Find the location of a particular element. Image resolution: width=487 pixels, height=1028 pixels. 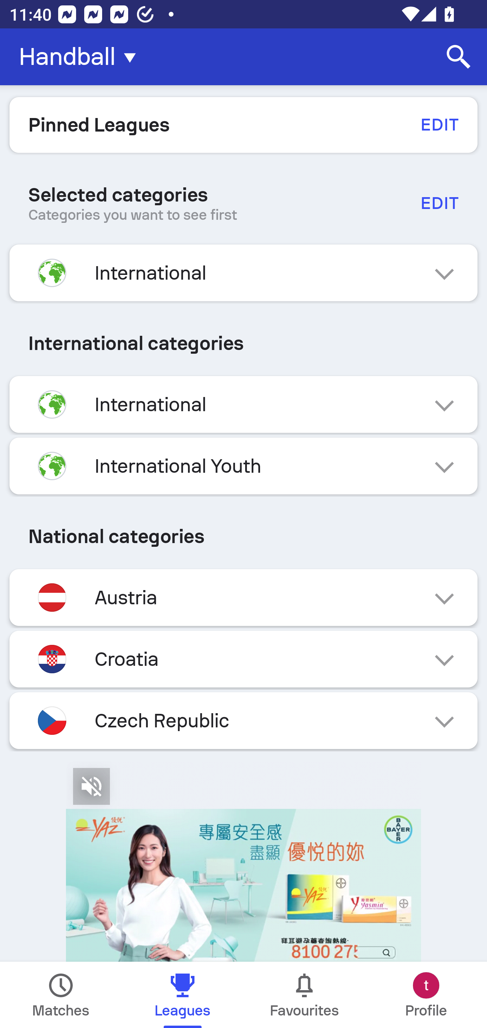

EDIT is located at coordinates (439, 124).